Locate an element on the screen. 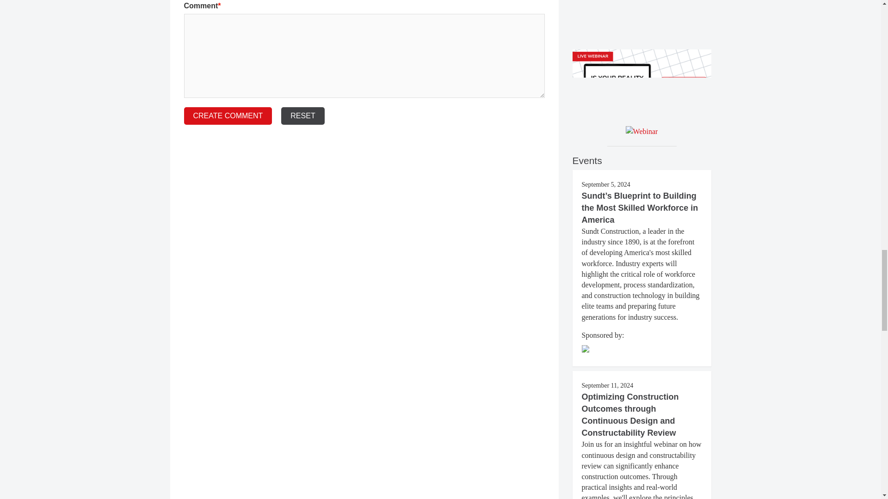  Reset is located at coordinates (302, 116).